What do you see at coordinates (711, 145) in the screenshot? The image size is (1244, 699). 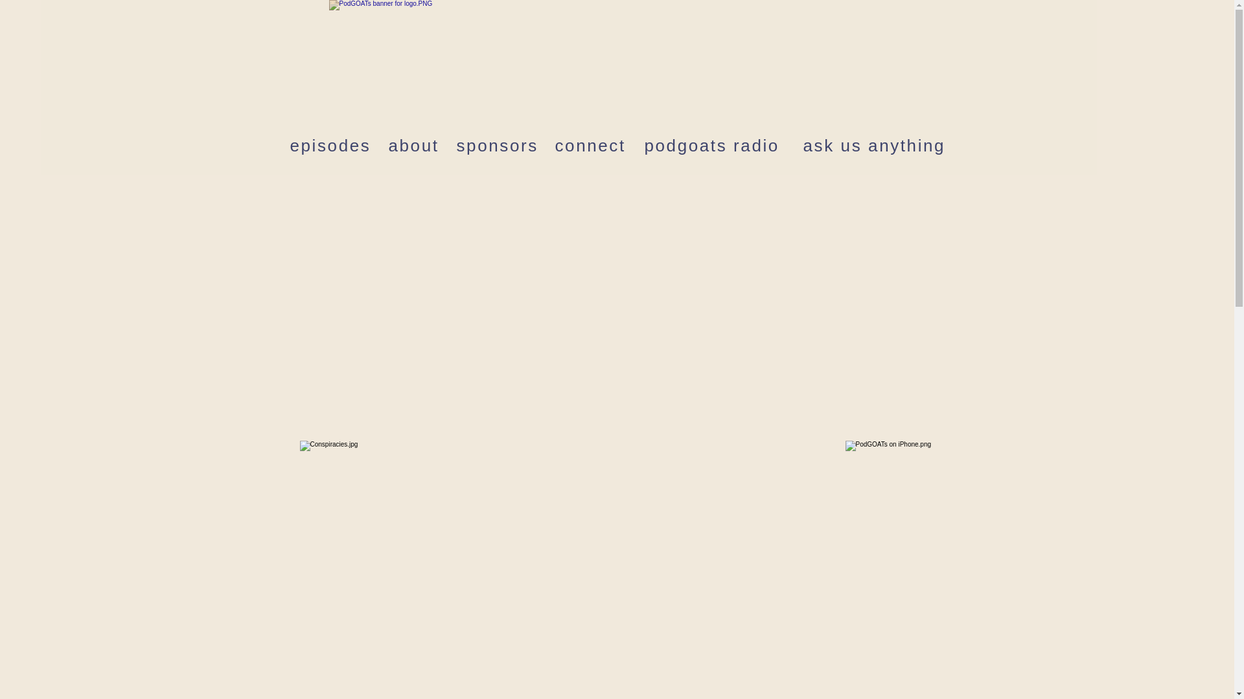 I see `podgoats radio` at bounding box center [711, 145].